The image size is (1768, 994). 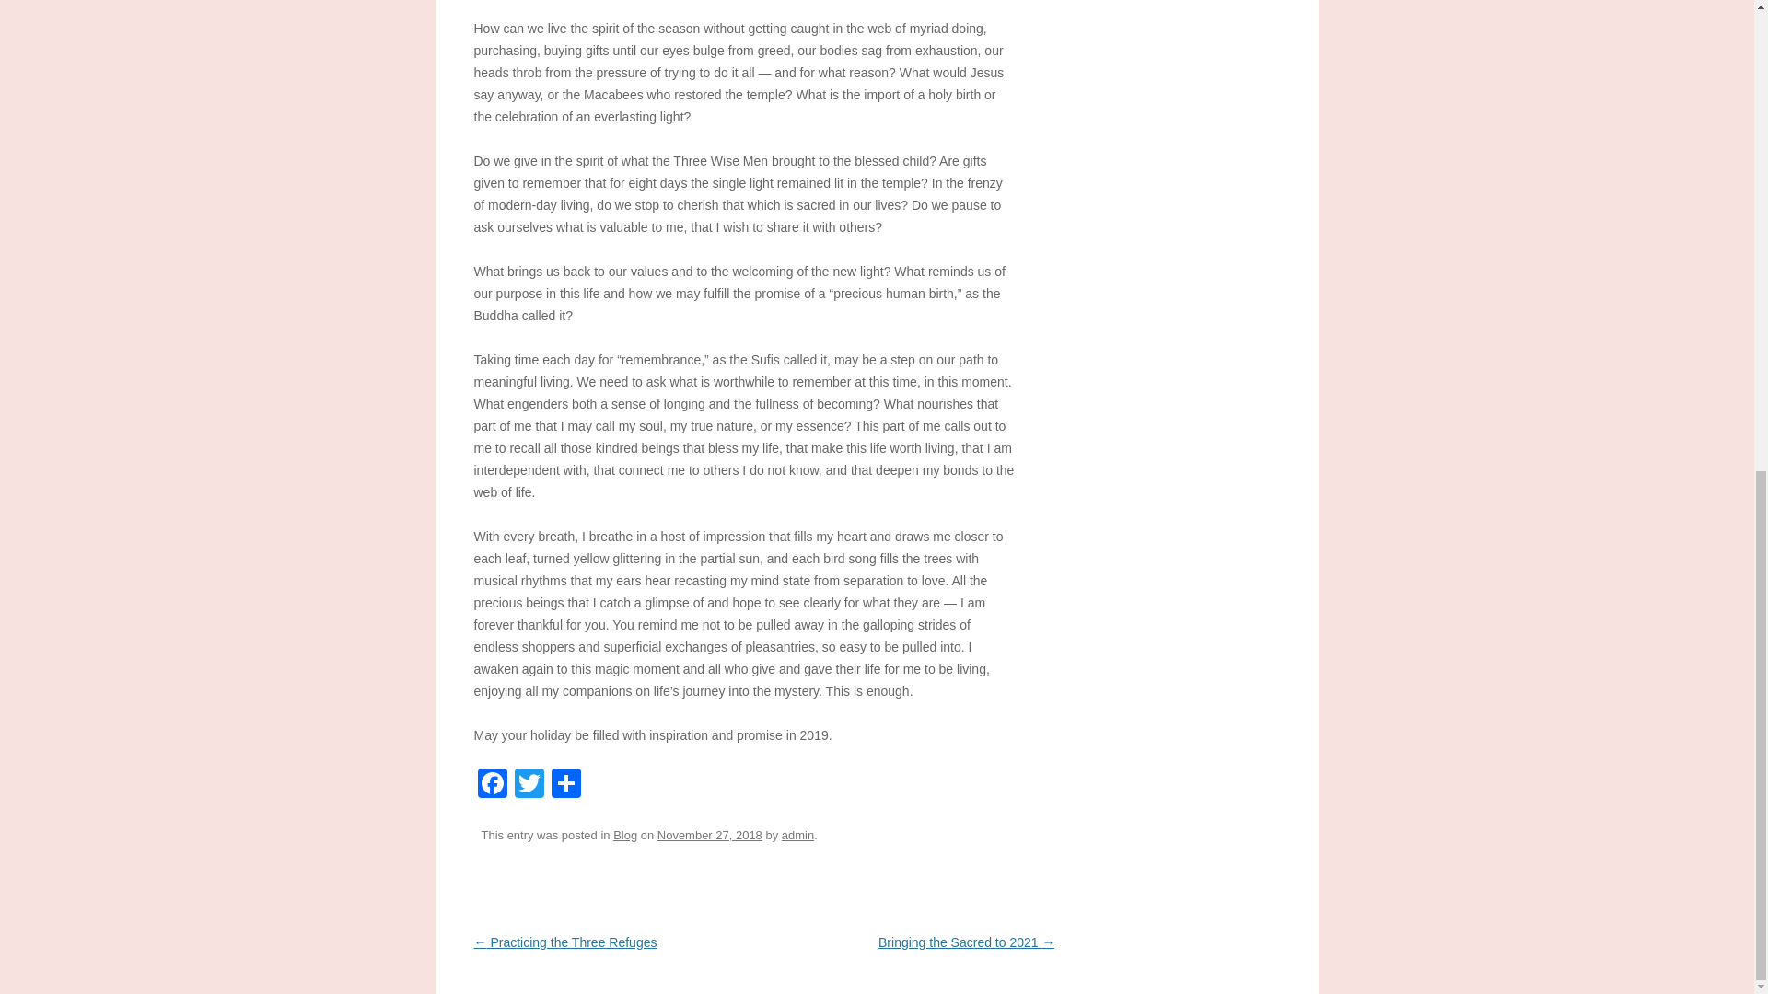 What do you see at coordinates (492, 784) in the screenshot?
I see `Facebook` at bounding box center [492, 784].